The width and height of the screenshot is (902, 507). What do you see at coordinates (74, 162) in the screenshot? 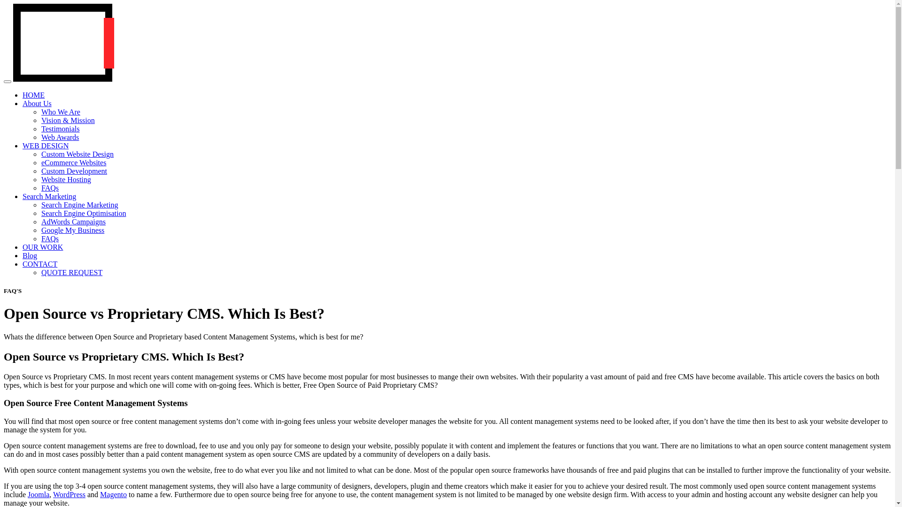
I see `eCommerce Websites` at bounding box center [74, 162].